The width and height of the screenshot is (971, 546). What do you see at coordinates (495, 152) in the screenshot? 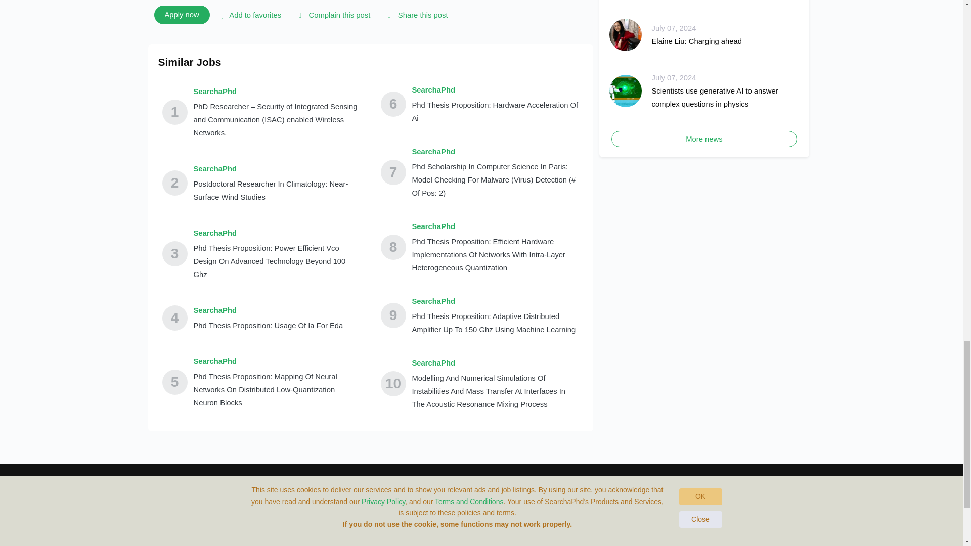
I see `SearchaPhd` at bounding box center [495, 152].